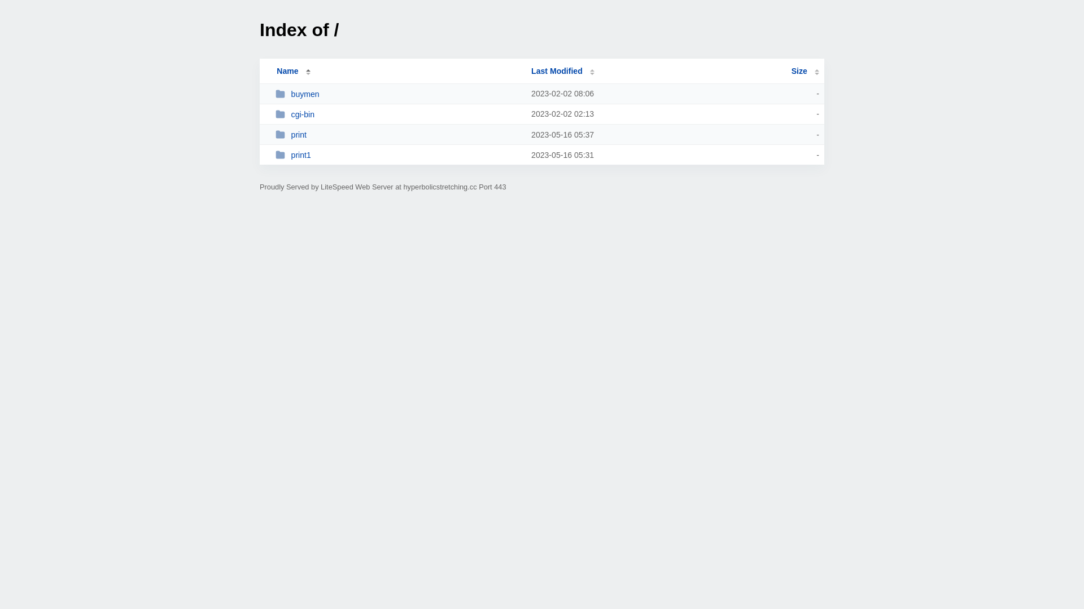 Image resolution: width=1084 pixels, height=609 pixels. I want to click on Name, so click(287, 71).